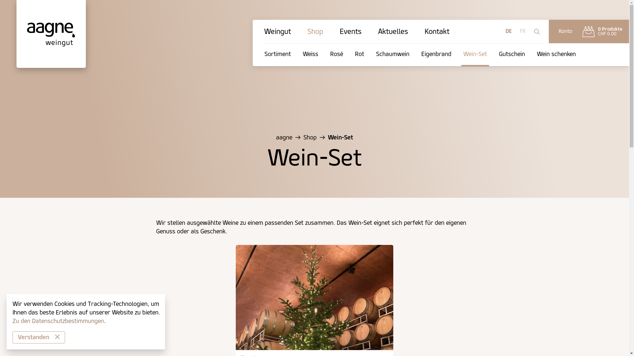  What do you see at coordinates (602, 32) in the screenshot?
I see `0 Produkte
CHF 0.00` at bounding box center [602, 32].